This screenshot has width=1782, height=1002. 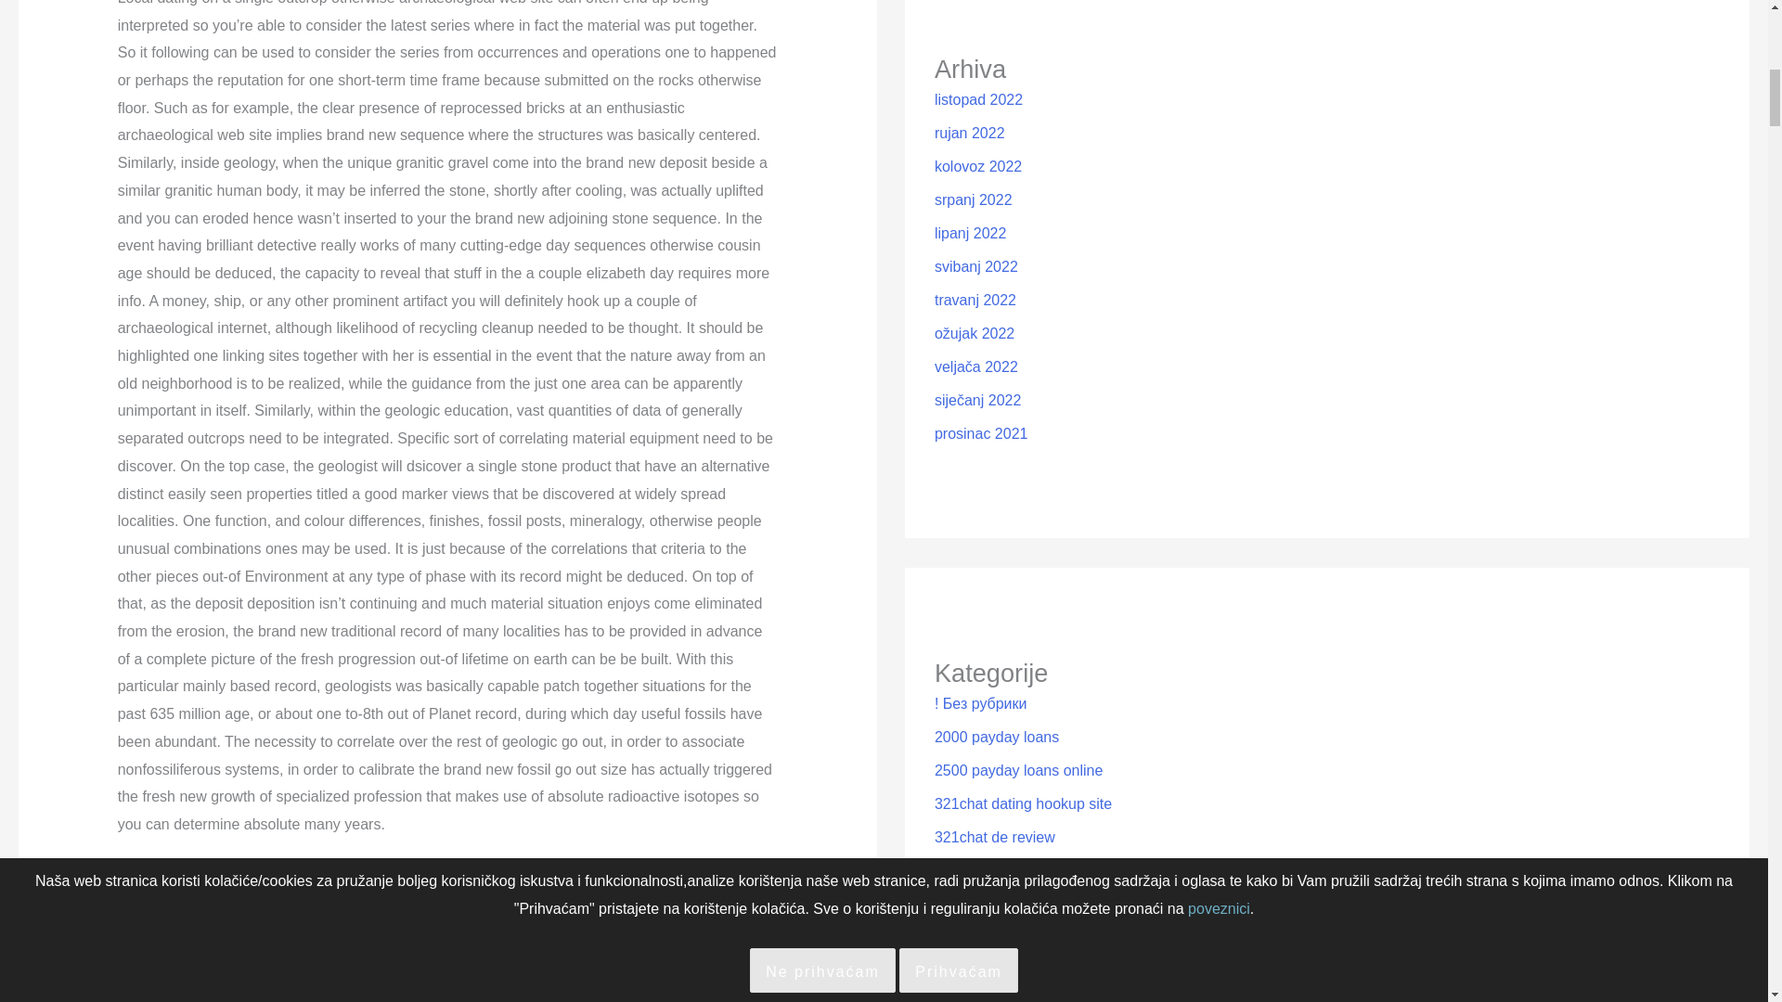 What do you see at coordinates (969, 134) in the screenshot?
I see `rujan 2022` at bounding box center [969, 134].